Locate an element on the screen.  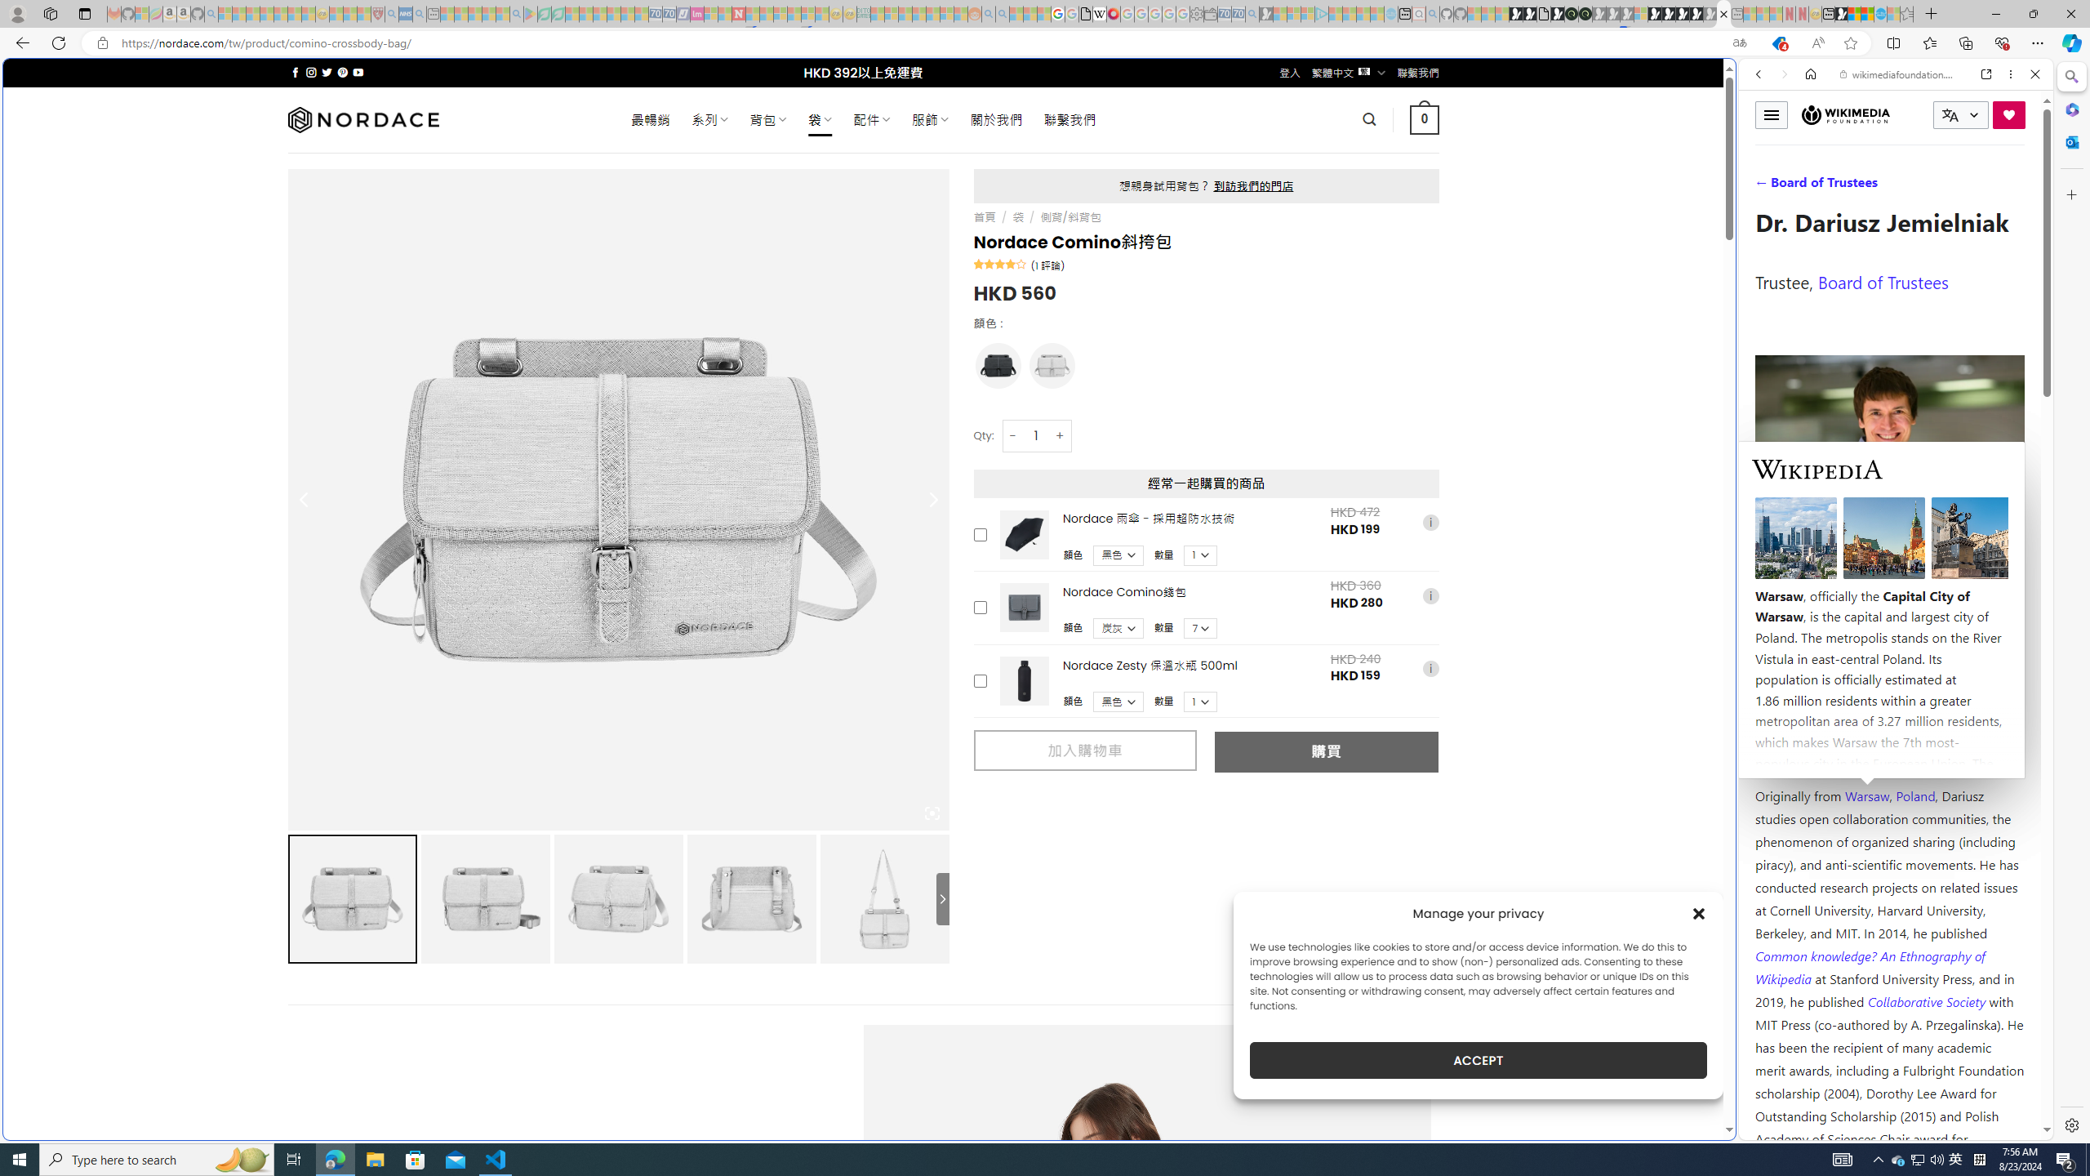
CURRENT LANGUAGE: is located at coordinates (1961, 114).